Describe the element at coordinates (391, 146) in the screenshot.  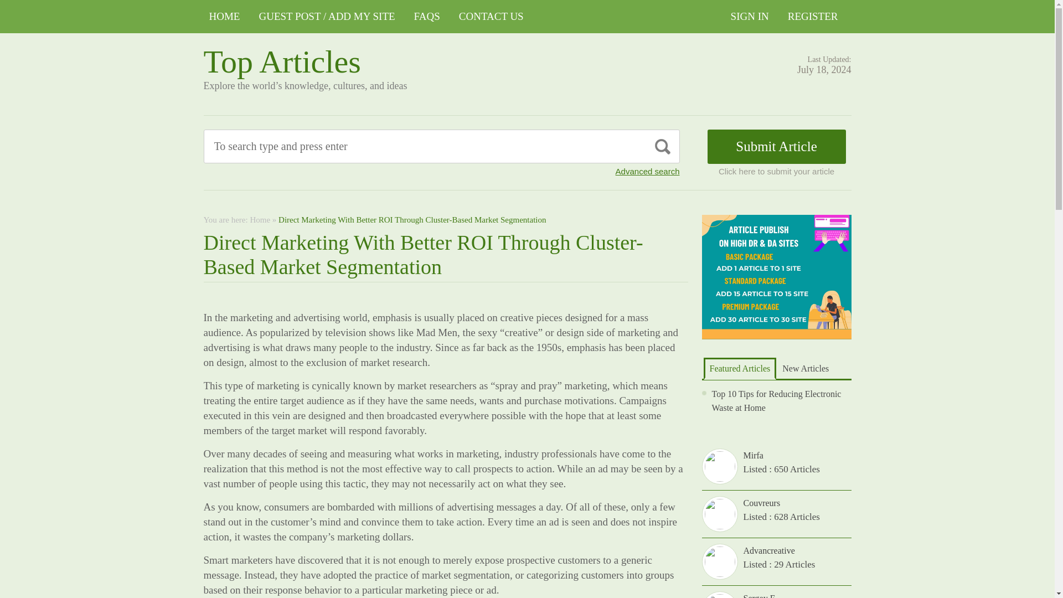
I see `To search type and press enter` at that location.